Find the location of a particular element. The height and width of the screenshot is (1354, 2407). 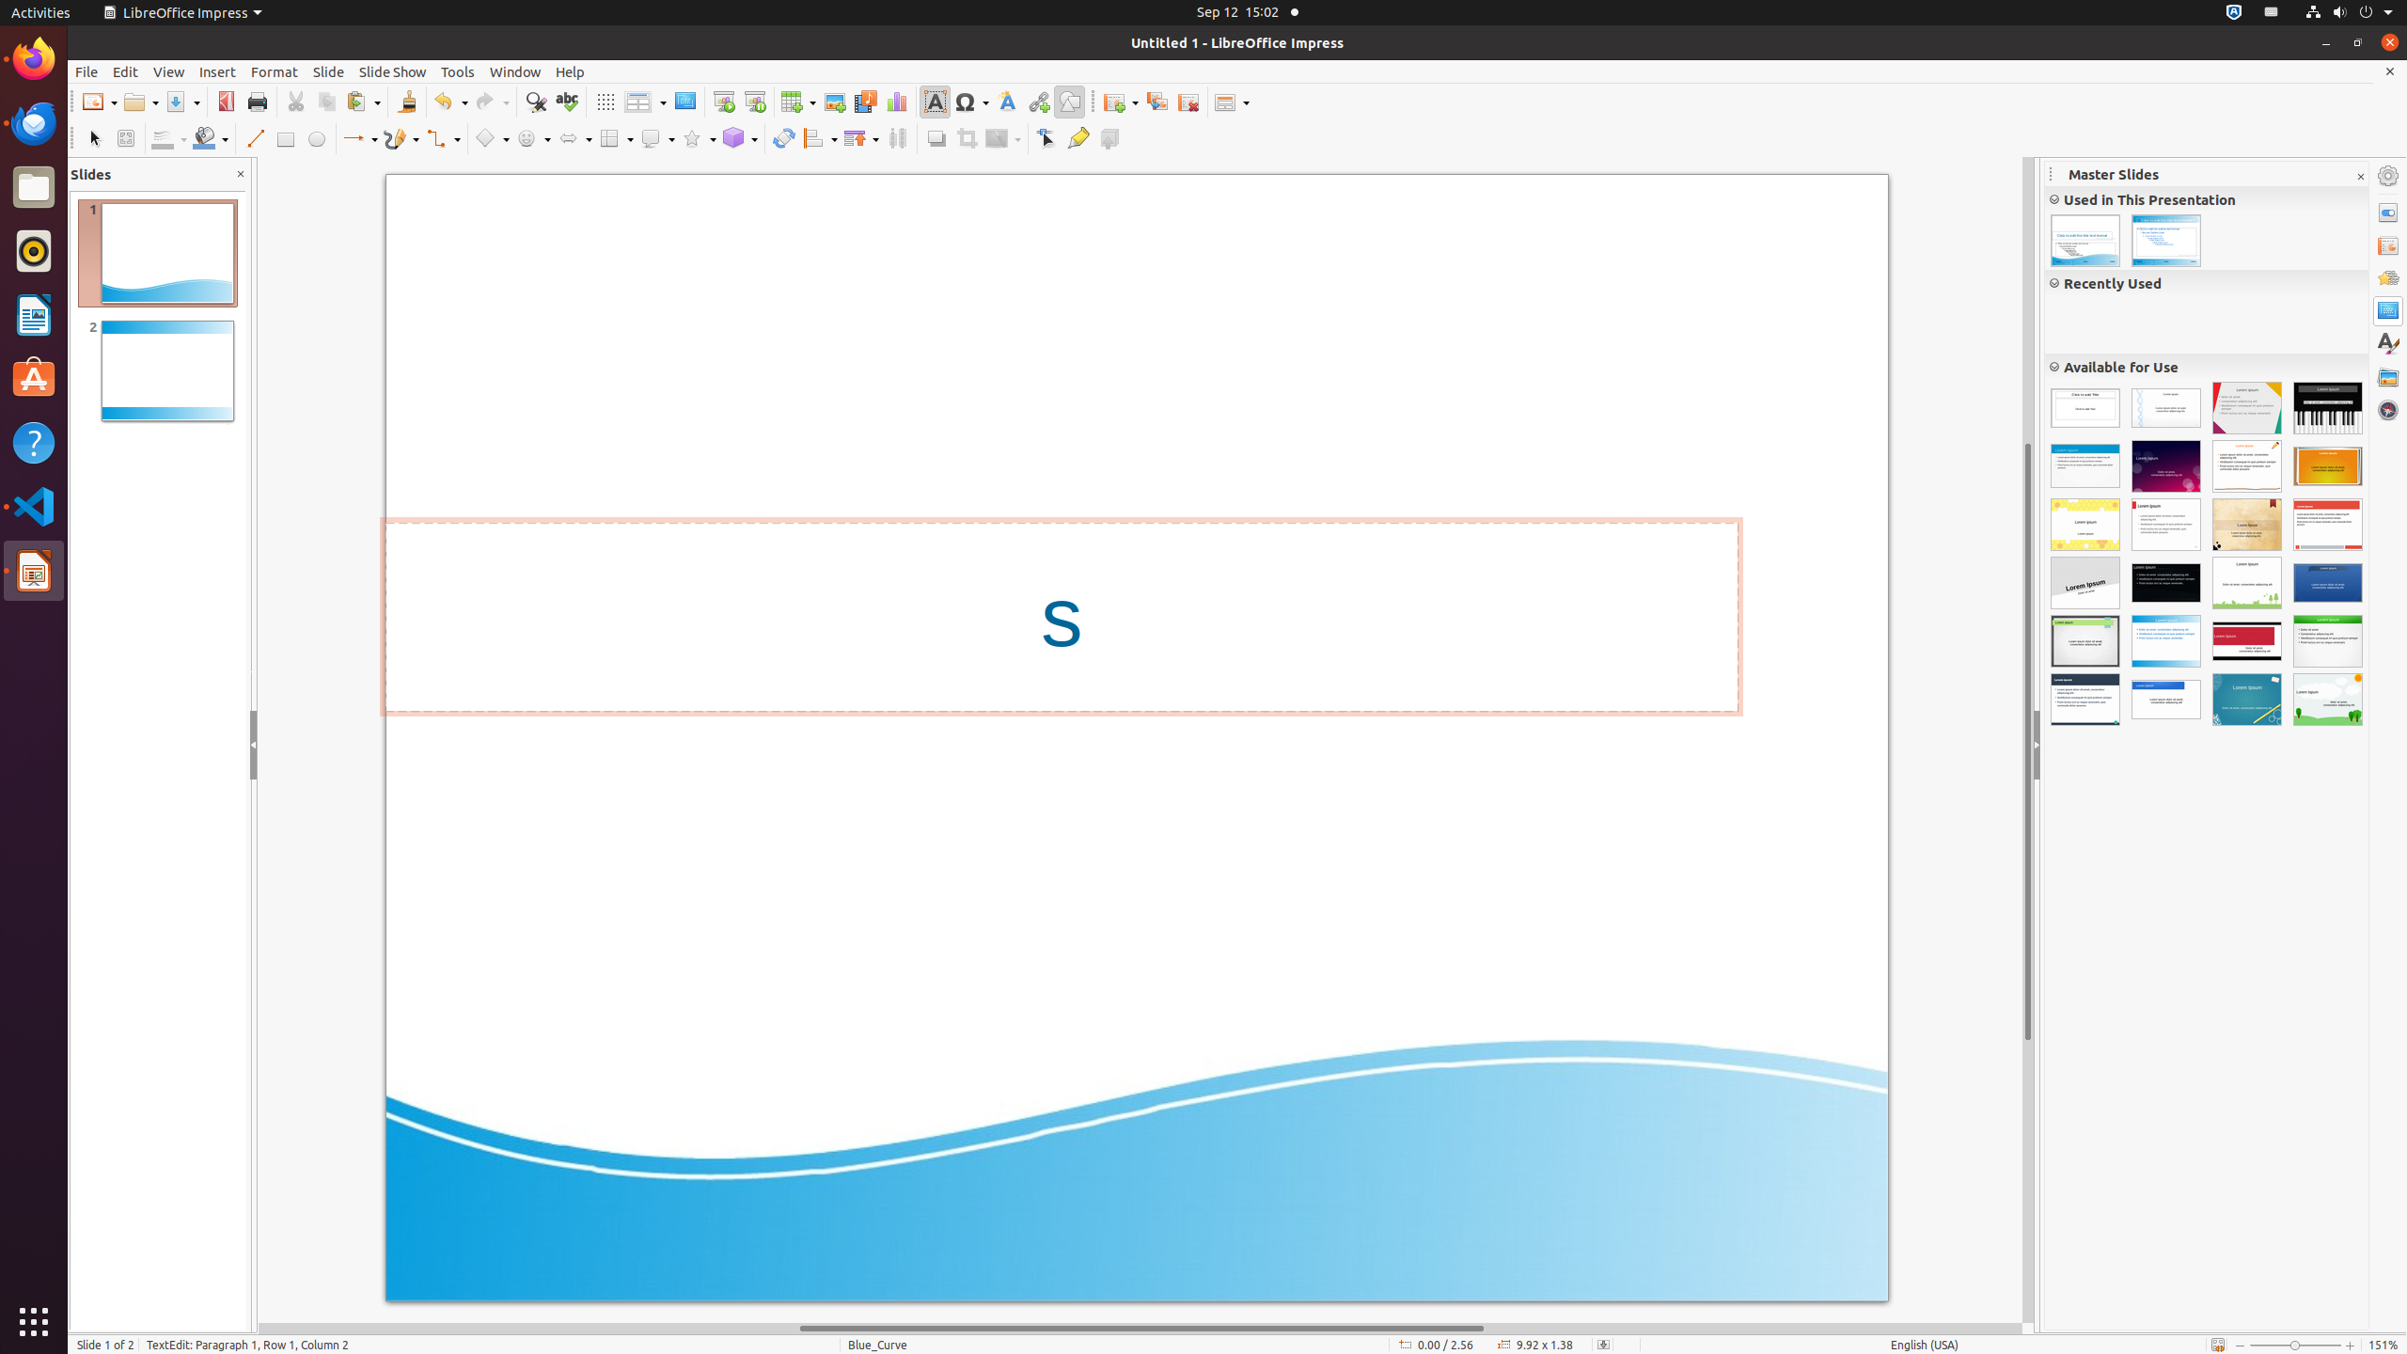

Grid is located at coordinates (606, 102).